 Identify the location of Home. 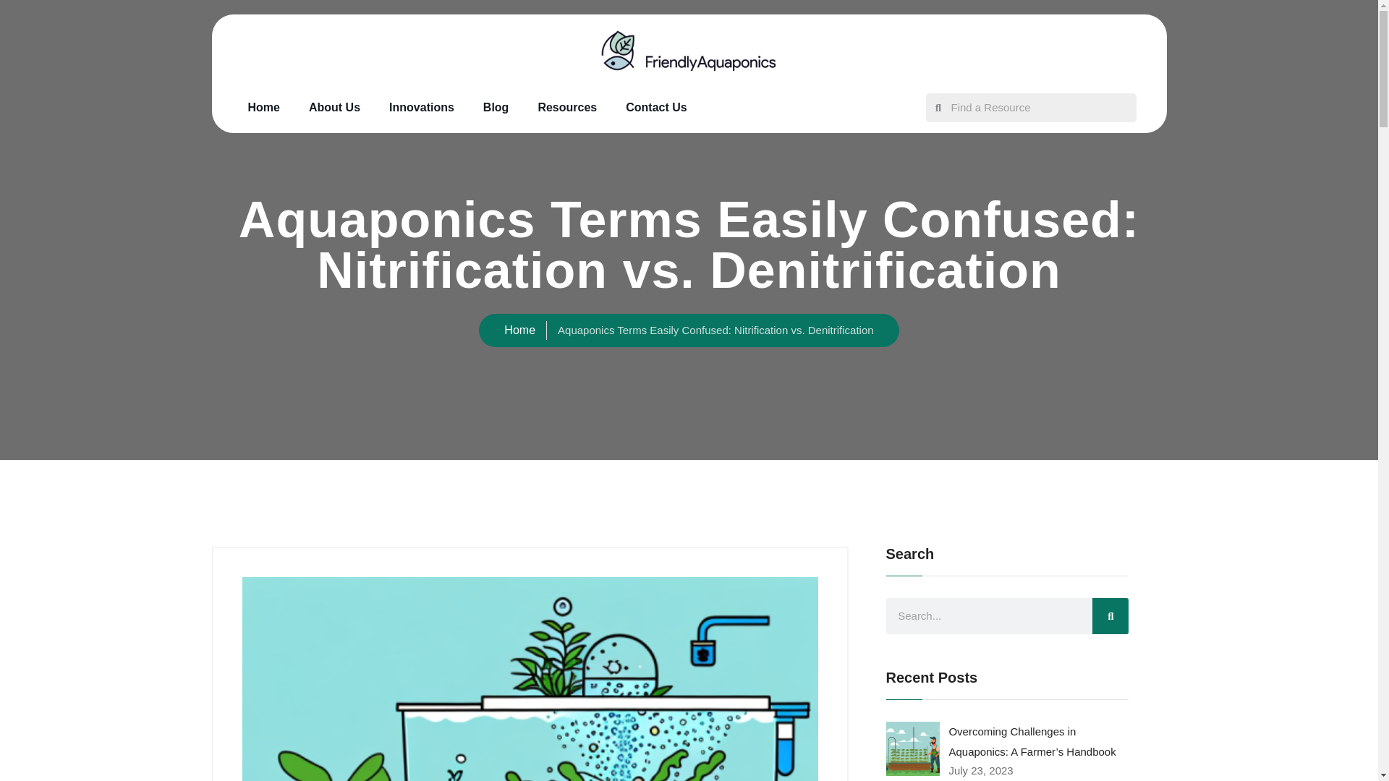
(519, 330).